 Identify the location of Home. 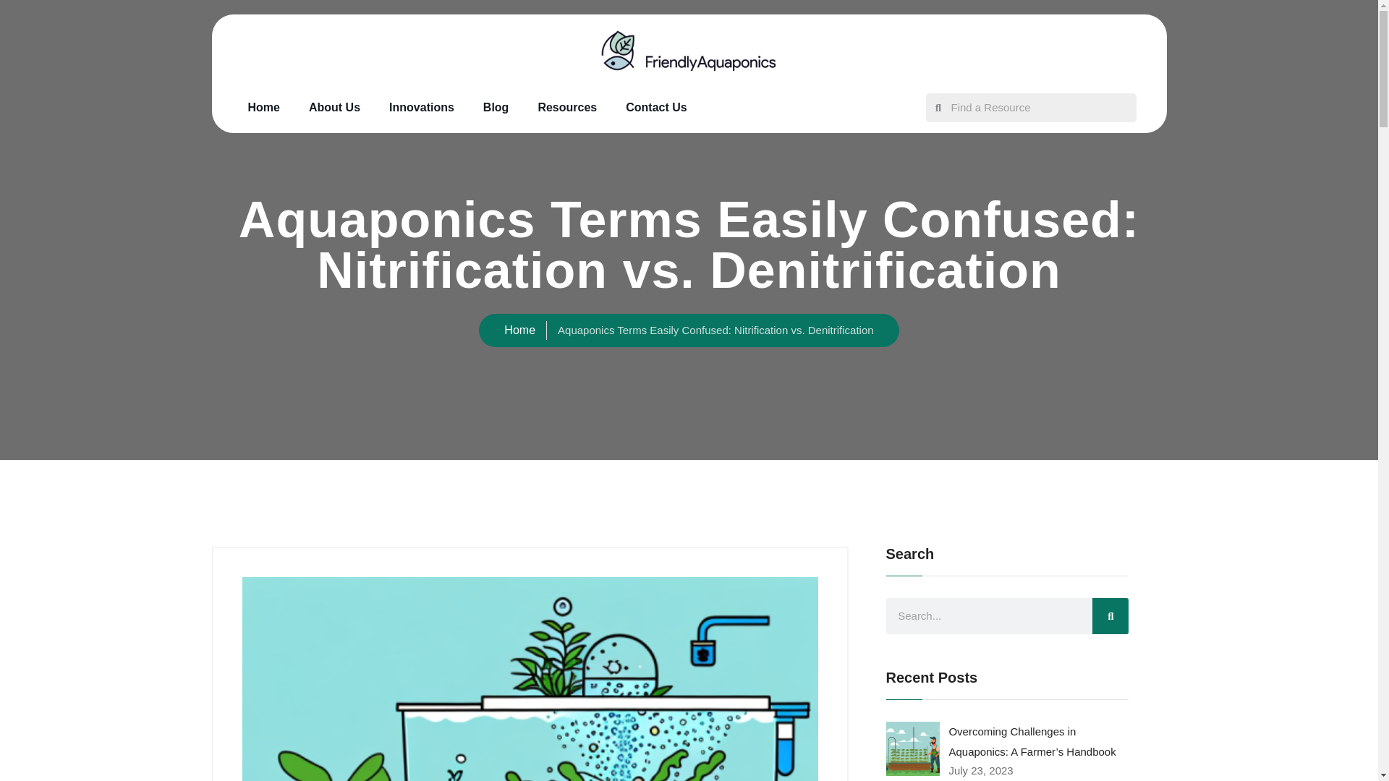
(519, 330).